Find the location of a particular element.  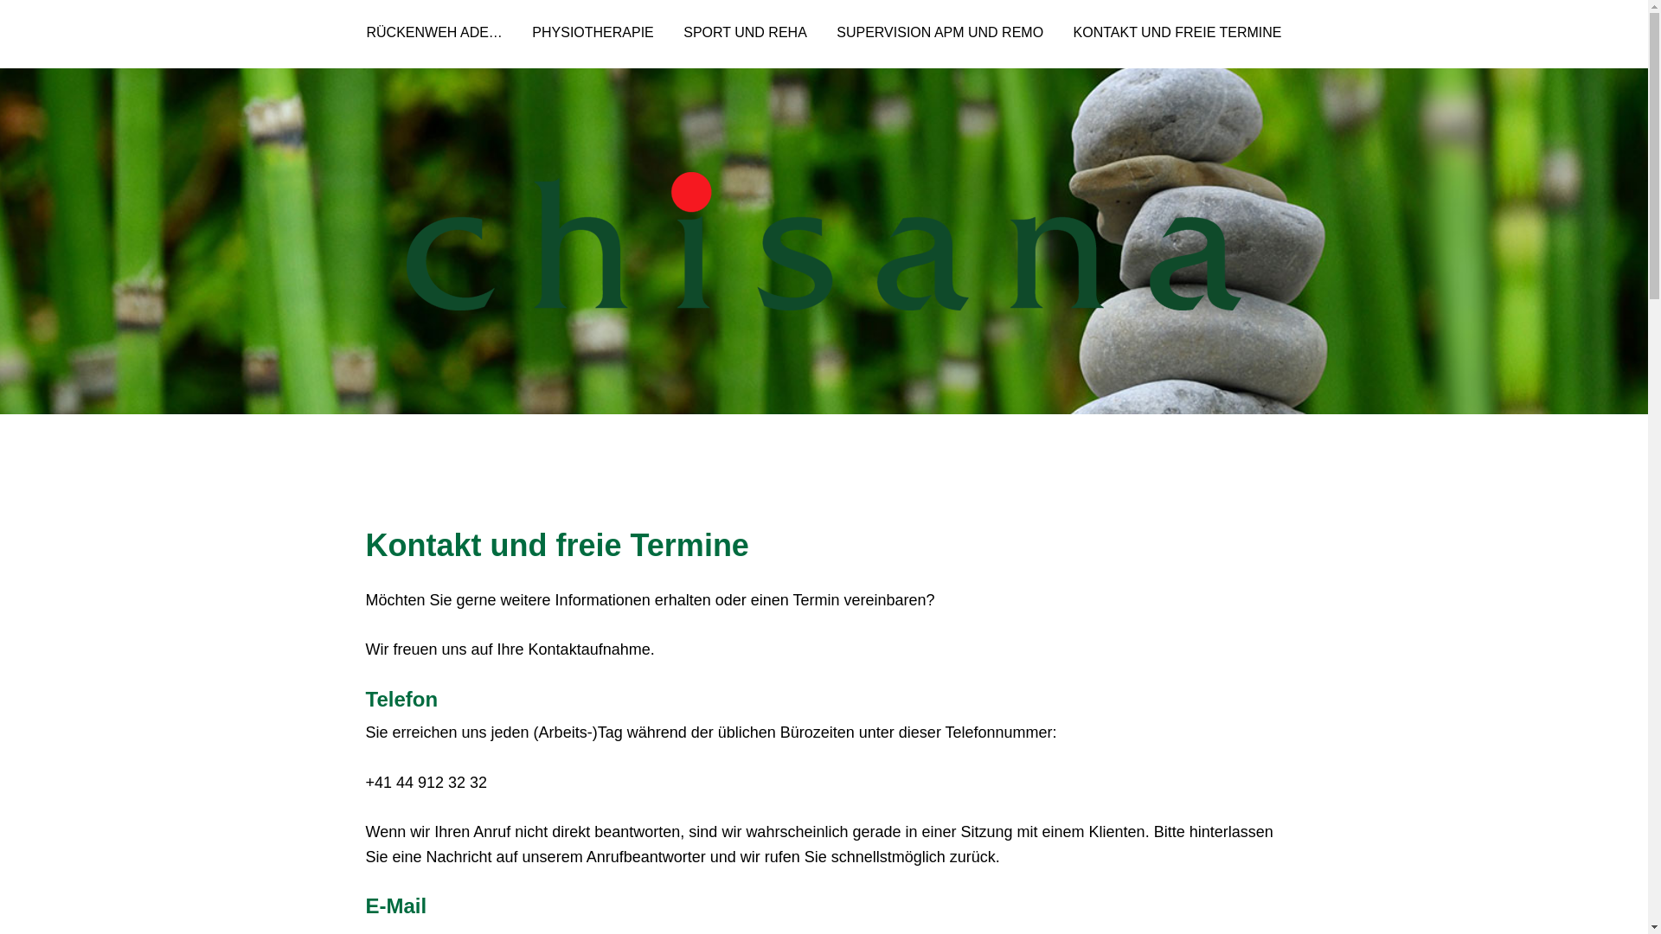

KONTAKT UND FREIE TERMINE is located at coordinates (1178, 26).